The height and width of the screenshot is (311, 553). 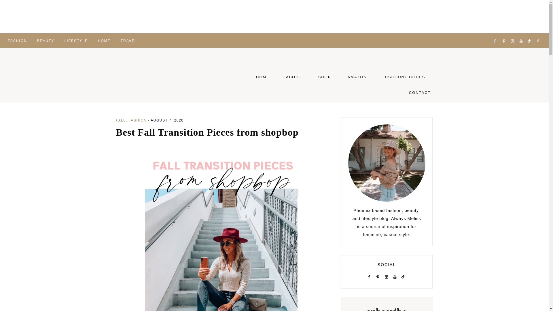 I want to click on AMAZON, so click(x=357, y=77).